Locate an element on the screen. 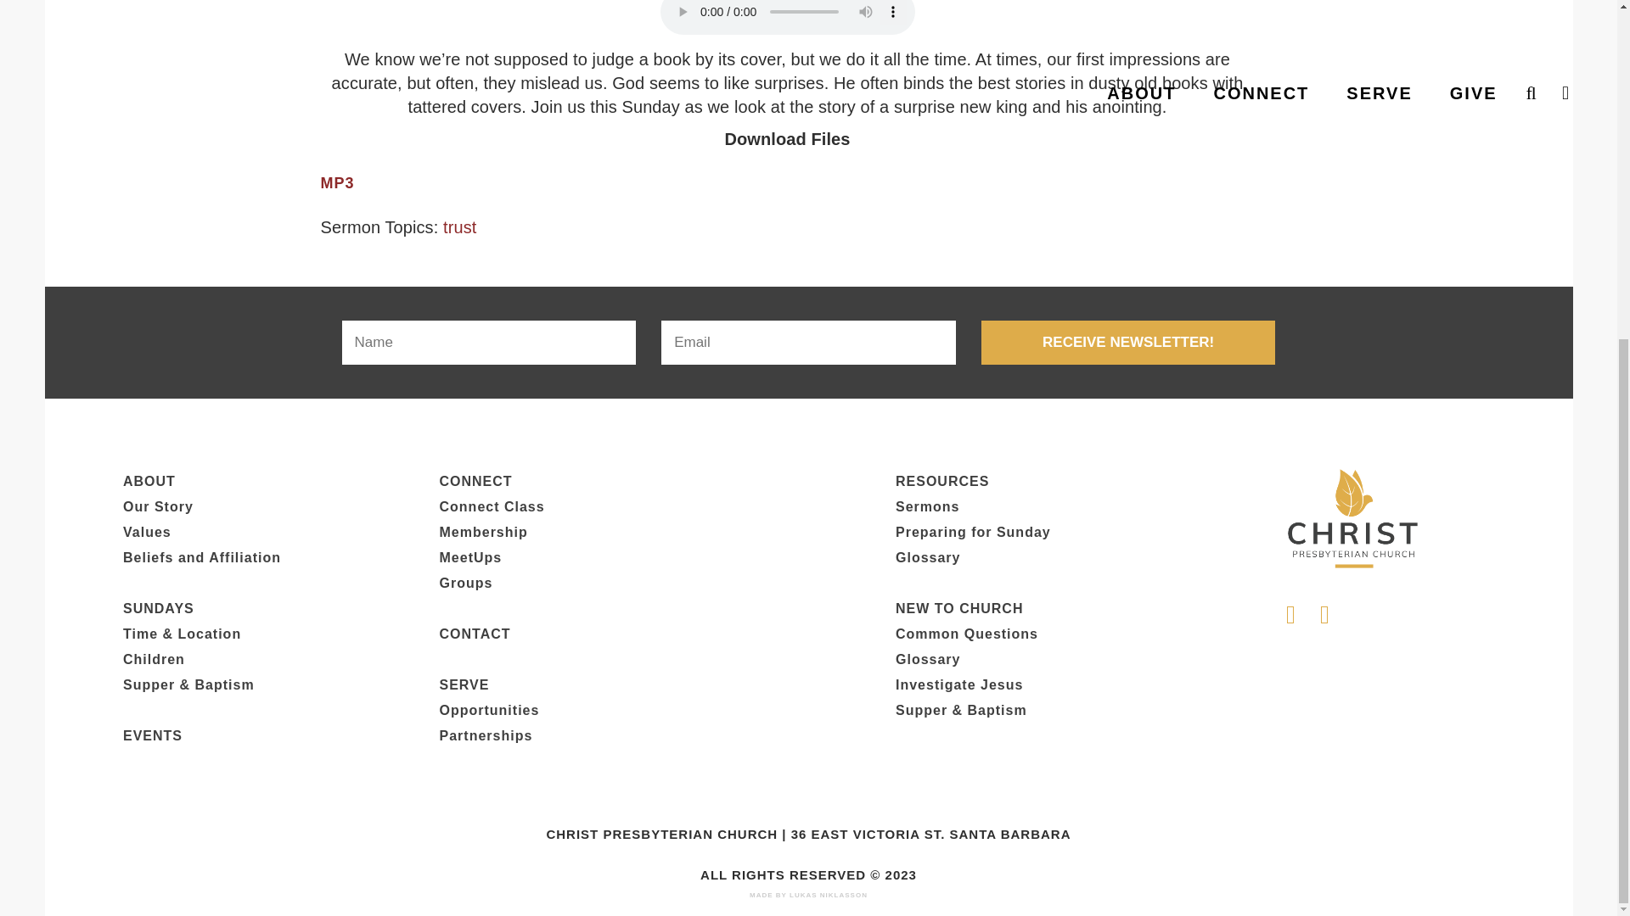 The width and height of the screenshot is (1630, 916). RECEIVE NEWSLETTER! is located at coordinates (1128, 343).